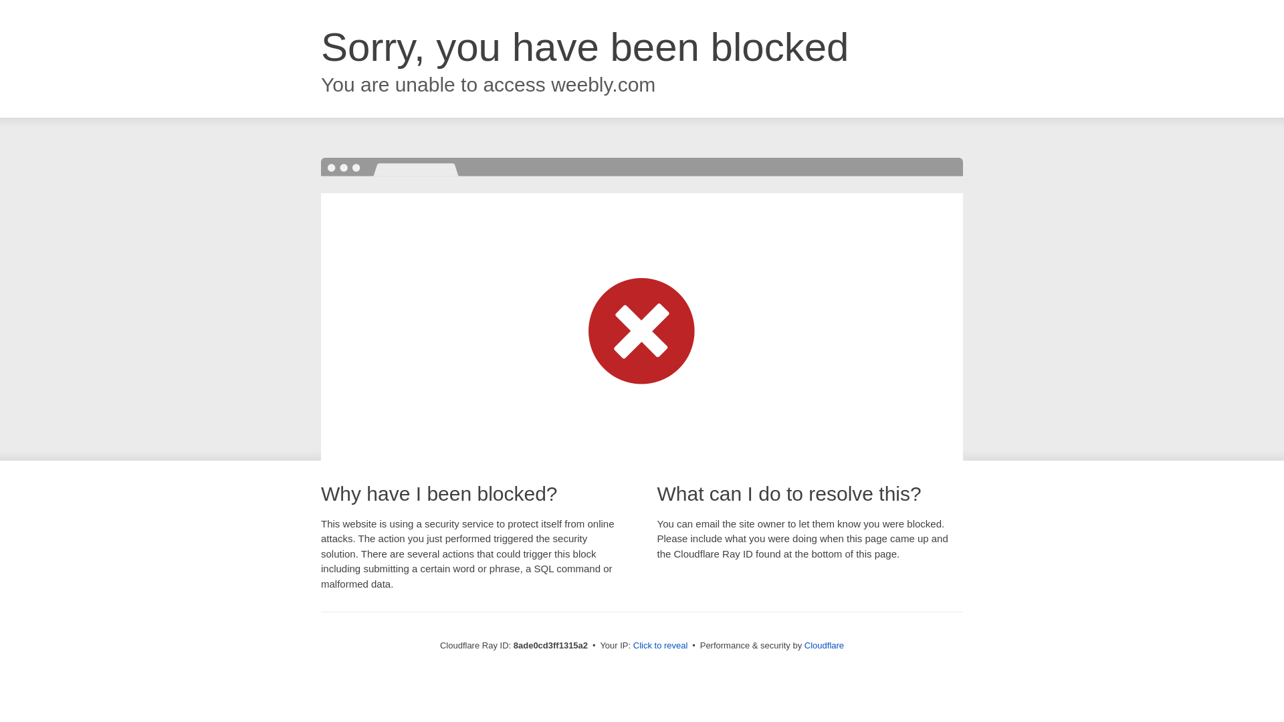 Image resolution: width=1284 pixels, height=722 pixels. I want to click on Click to reveal, so click(661, 646).